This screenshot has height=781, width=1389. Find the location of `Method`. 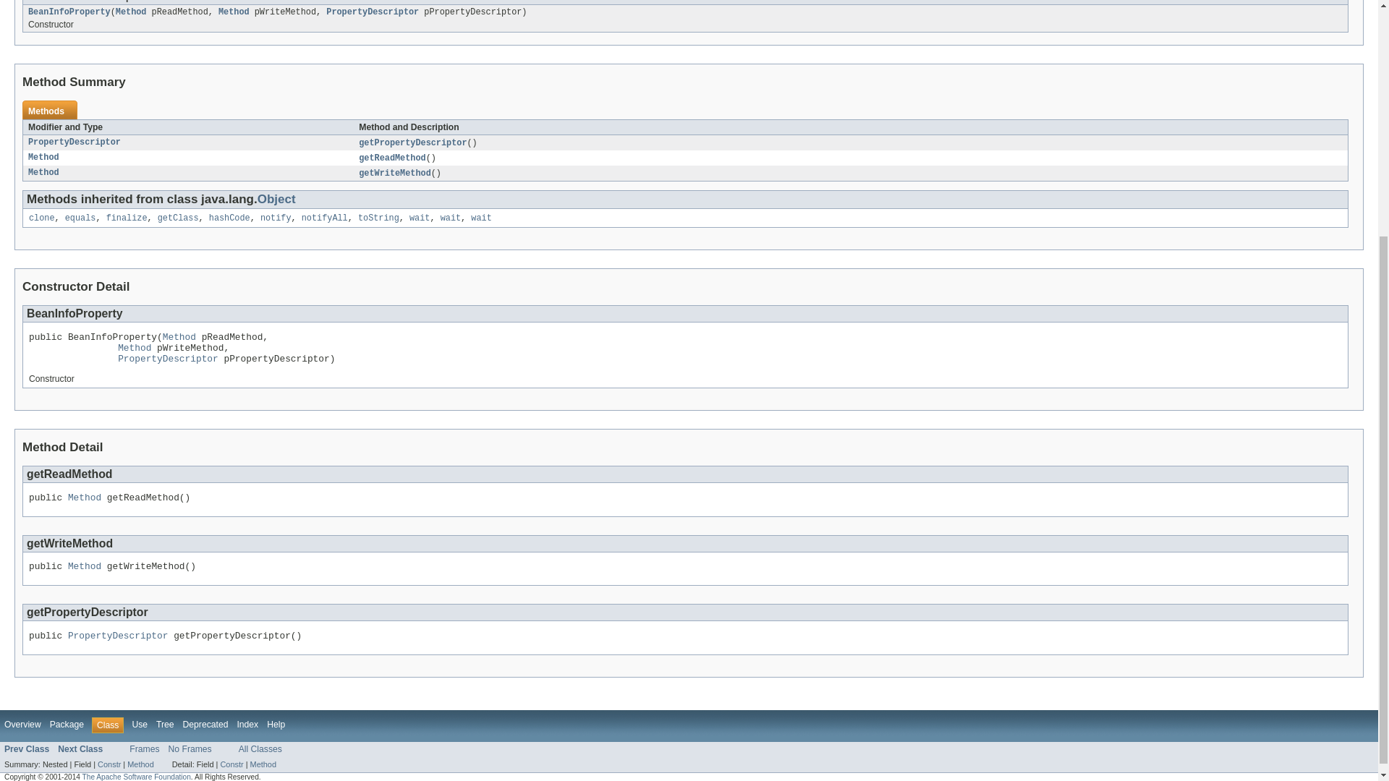

Method is located at coordinates (234, 12).